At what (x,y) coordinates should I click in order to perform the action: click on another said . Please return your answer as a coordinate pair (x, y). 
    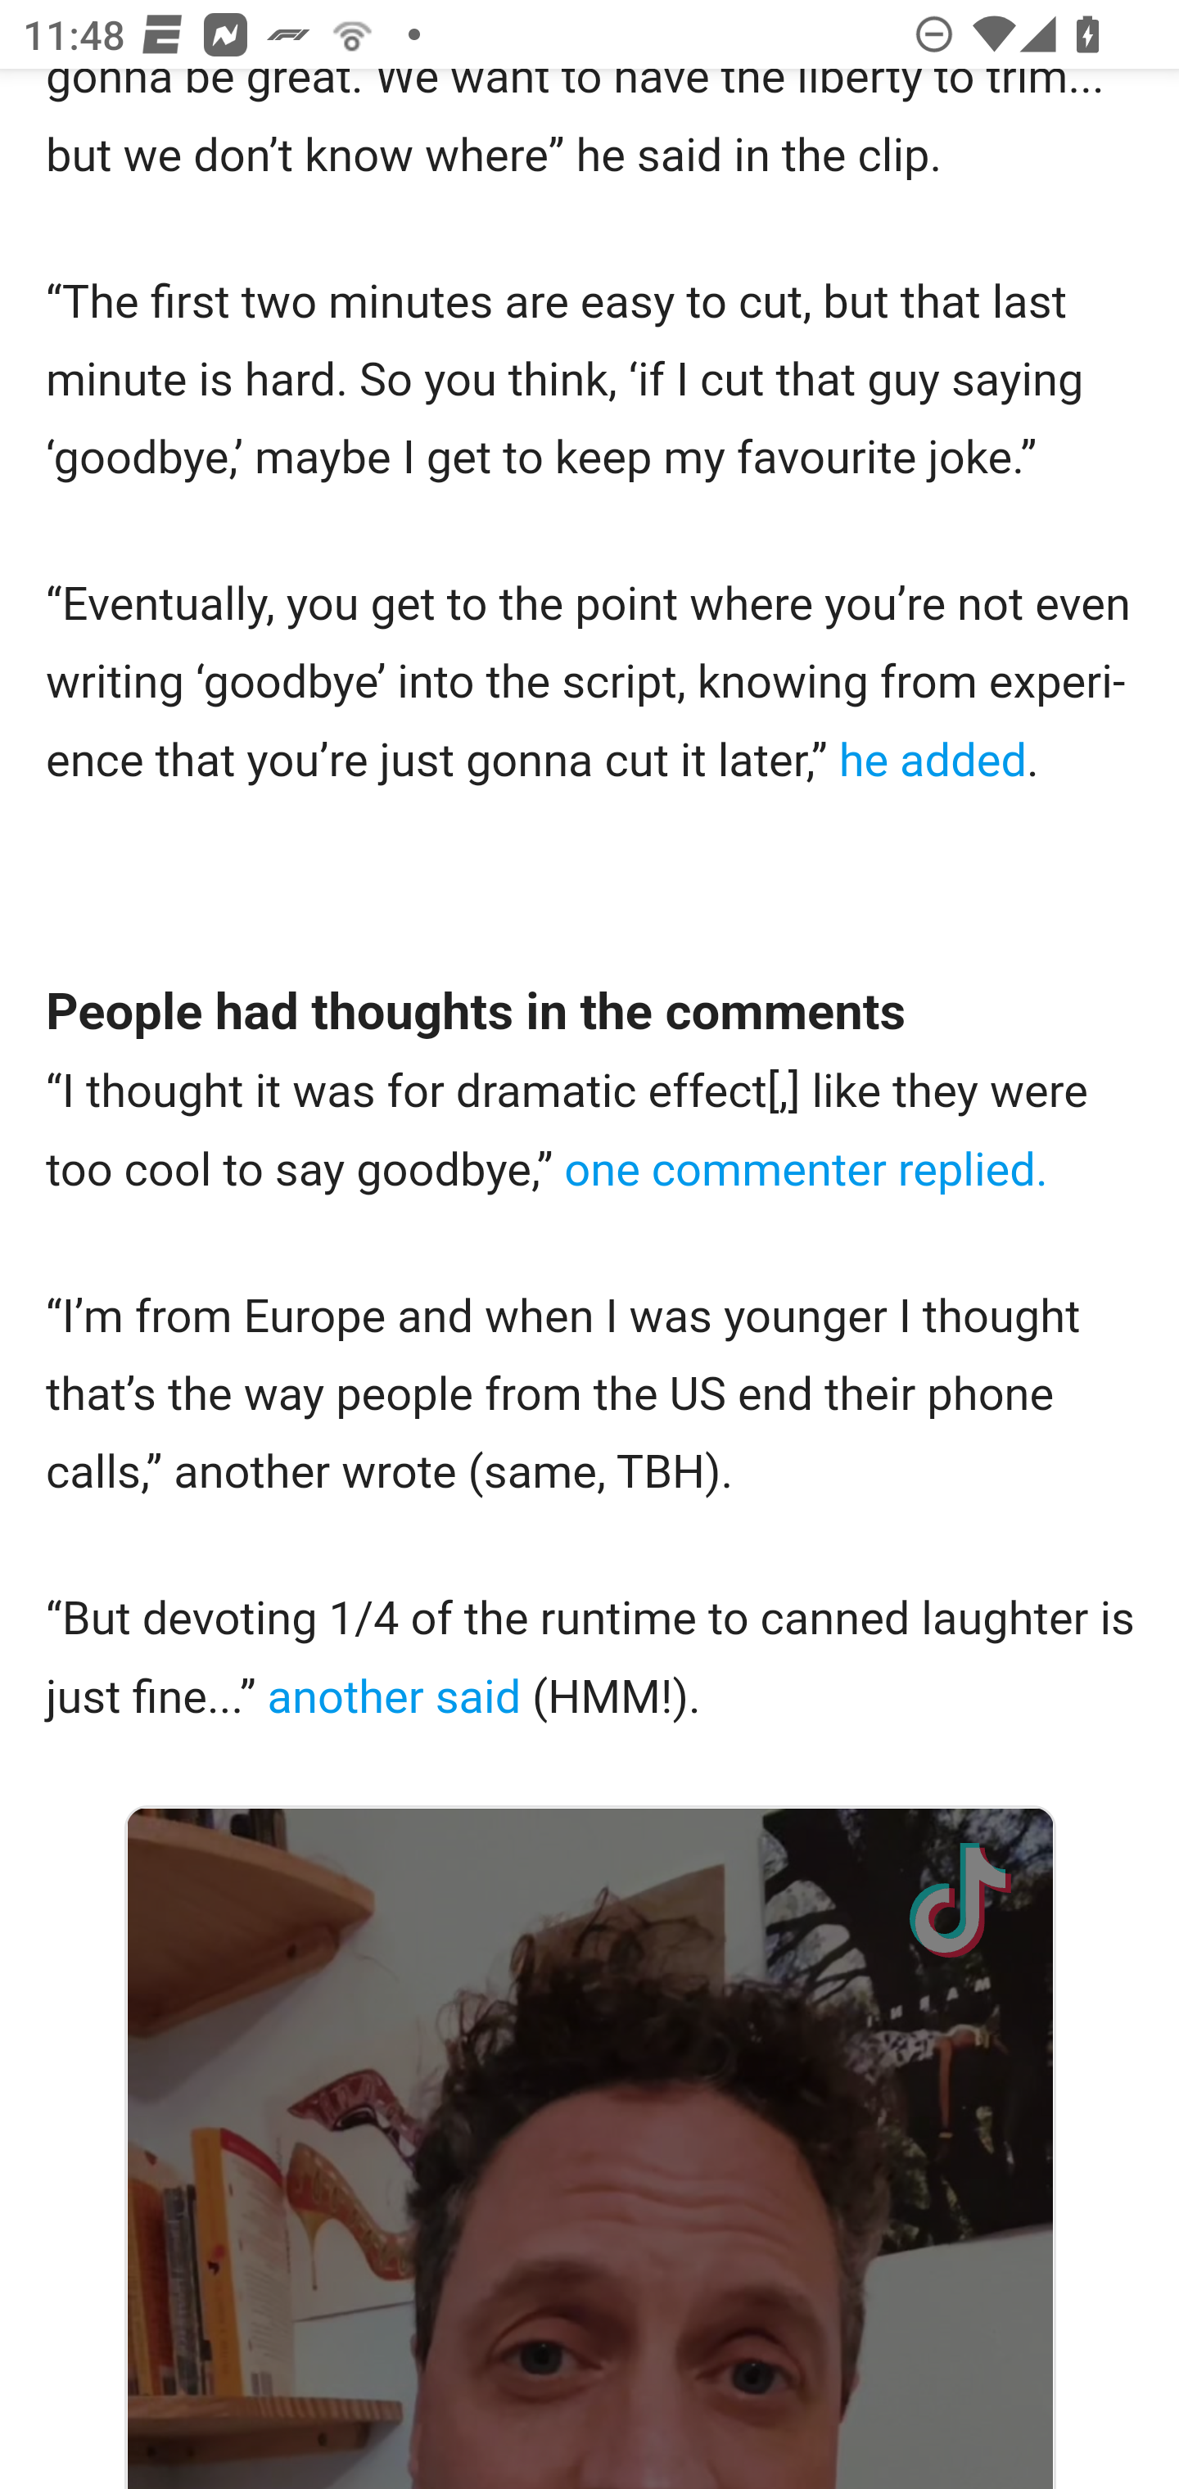
    Looking at the image, I should click on (400, 1700).